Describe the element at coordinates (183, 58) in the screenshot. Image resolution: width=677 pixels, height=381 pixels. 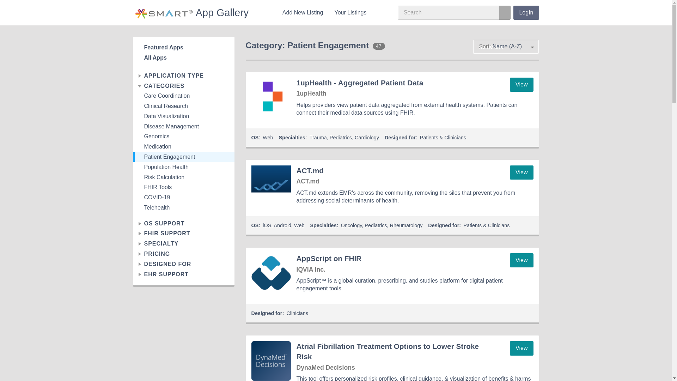
I see `All Apps` at that location.